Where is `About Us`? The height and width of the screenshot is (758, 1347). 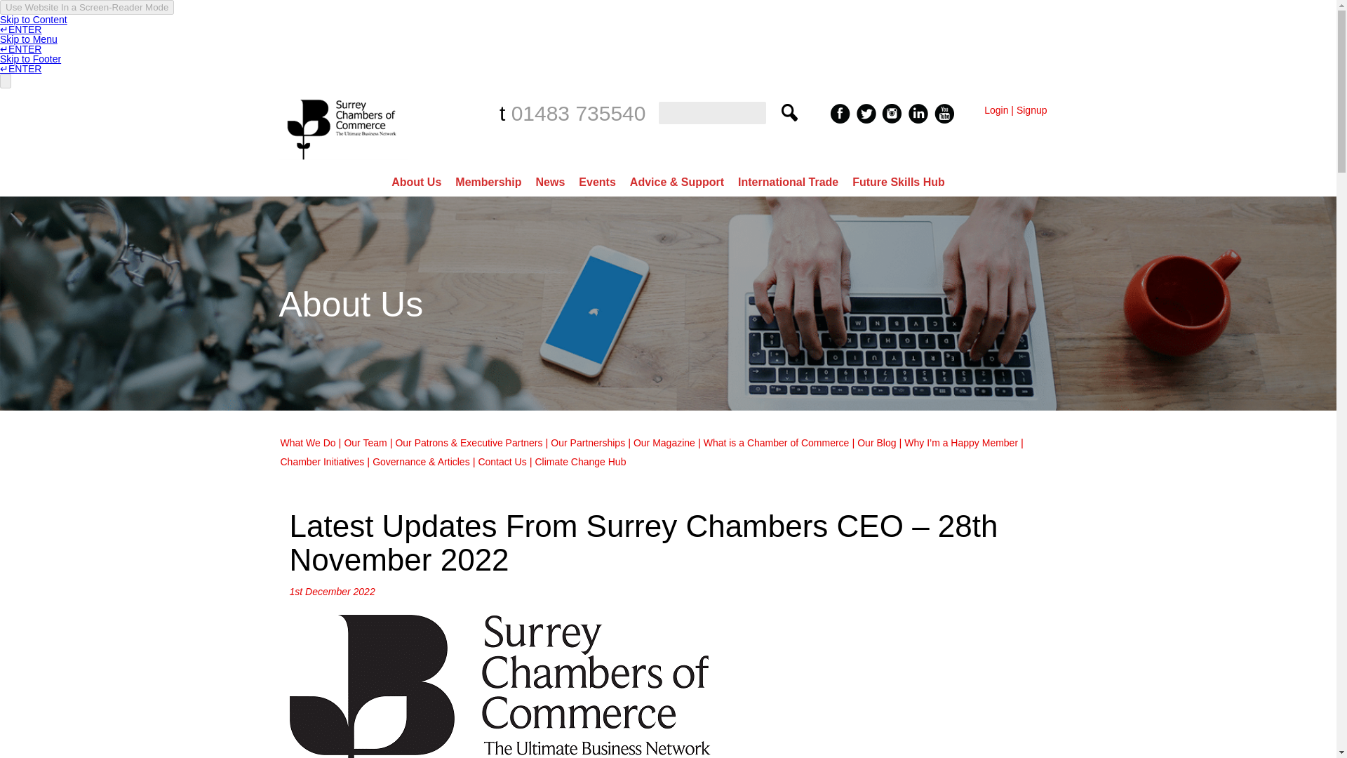
About Us is located at coordinates (416, 182).